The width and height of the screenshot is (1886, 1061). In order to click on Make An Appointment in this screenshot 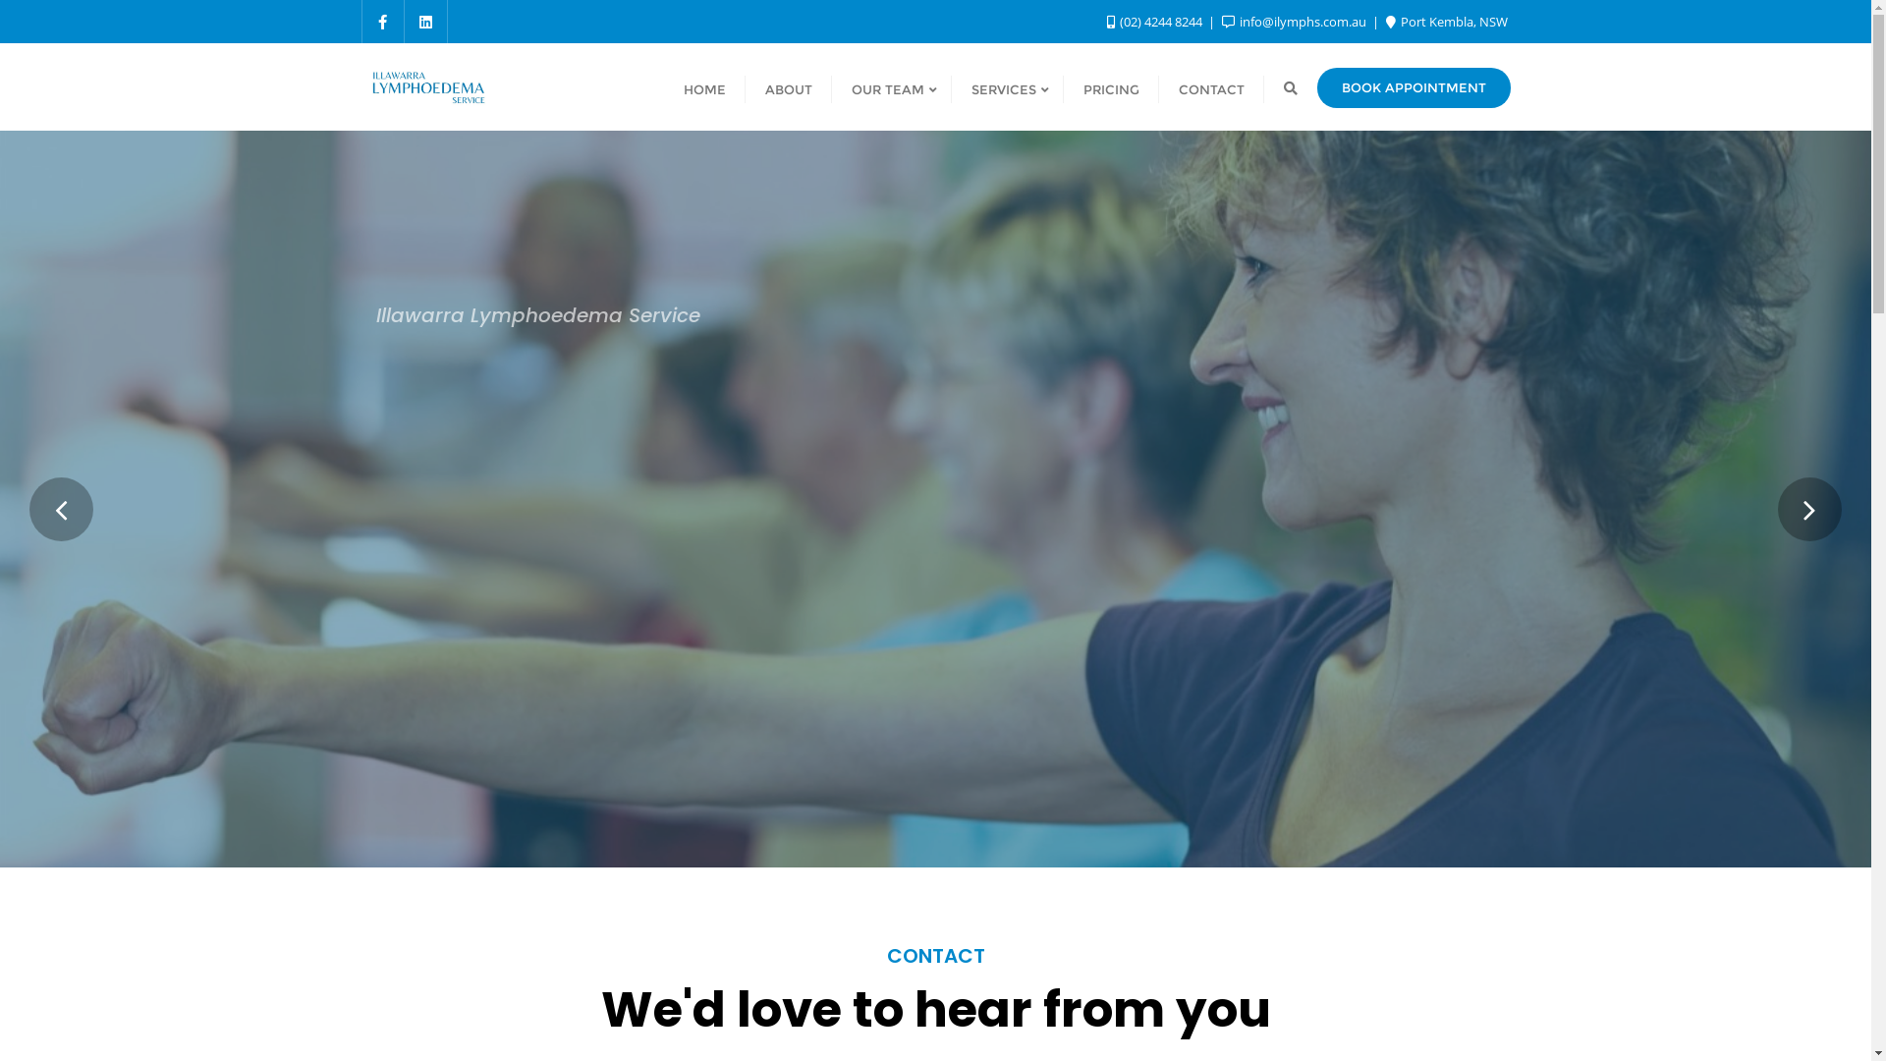, I will do `click(507, 584)`.